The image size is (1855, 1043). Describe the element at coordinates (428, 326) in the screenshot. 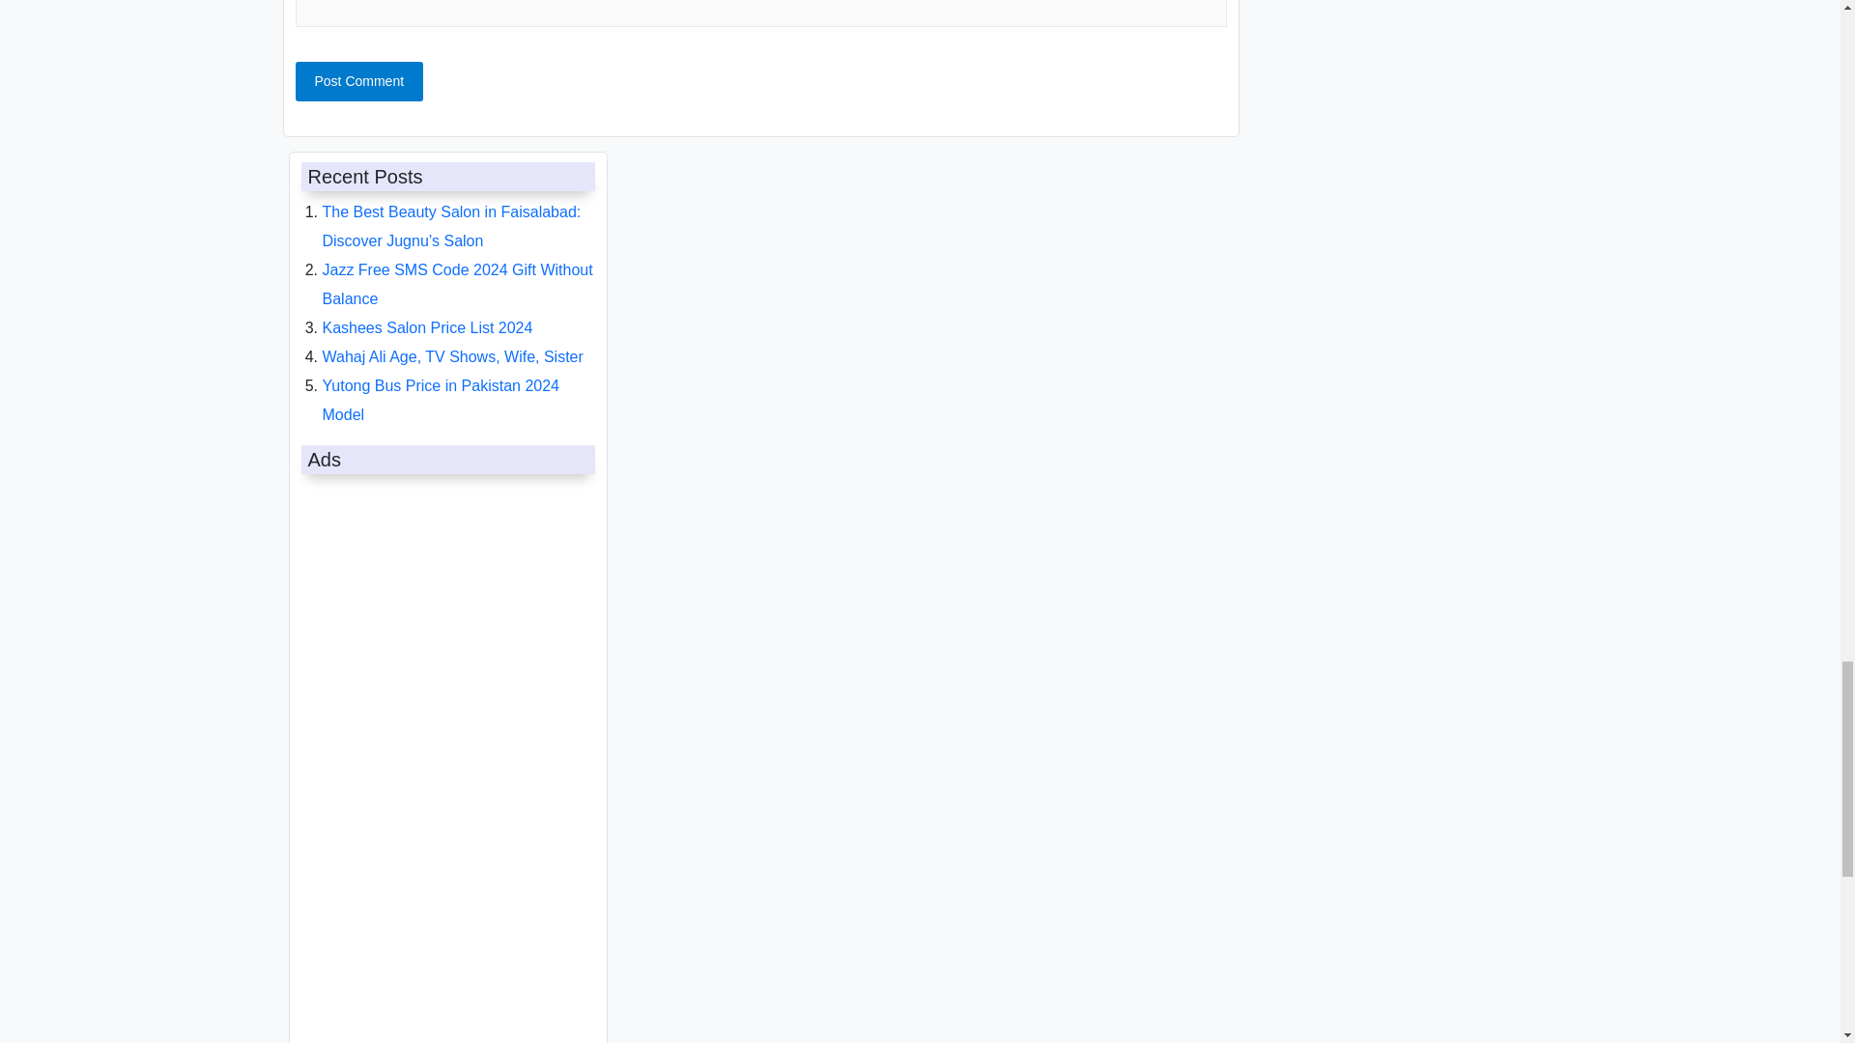

I see `Kashees Salon Price List 2024` at that location.